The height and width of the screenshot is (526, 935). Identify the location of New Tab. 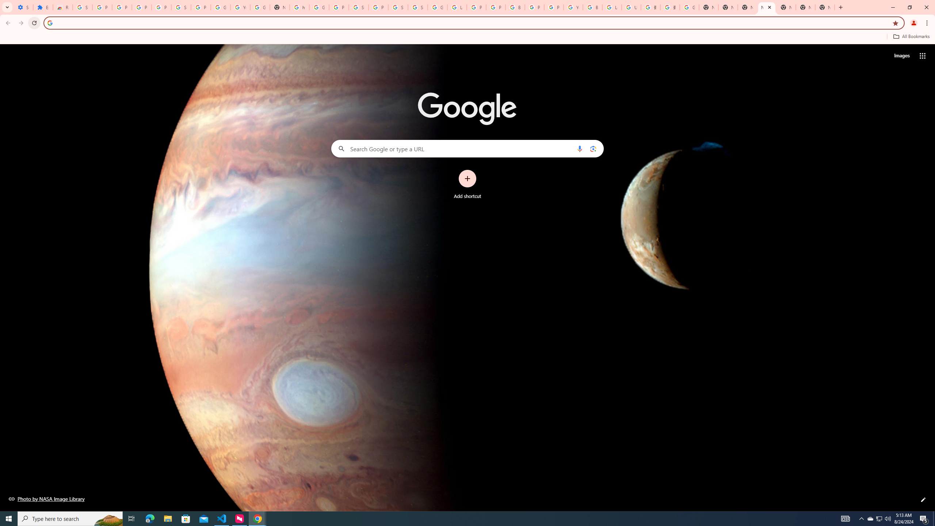
(825, 7).